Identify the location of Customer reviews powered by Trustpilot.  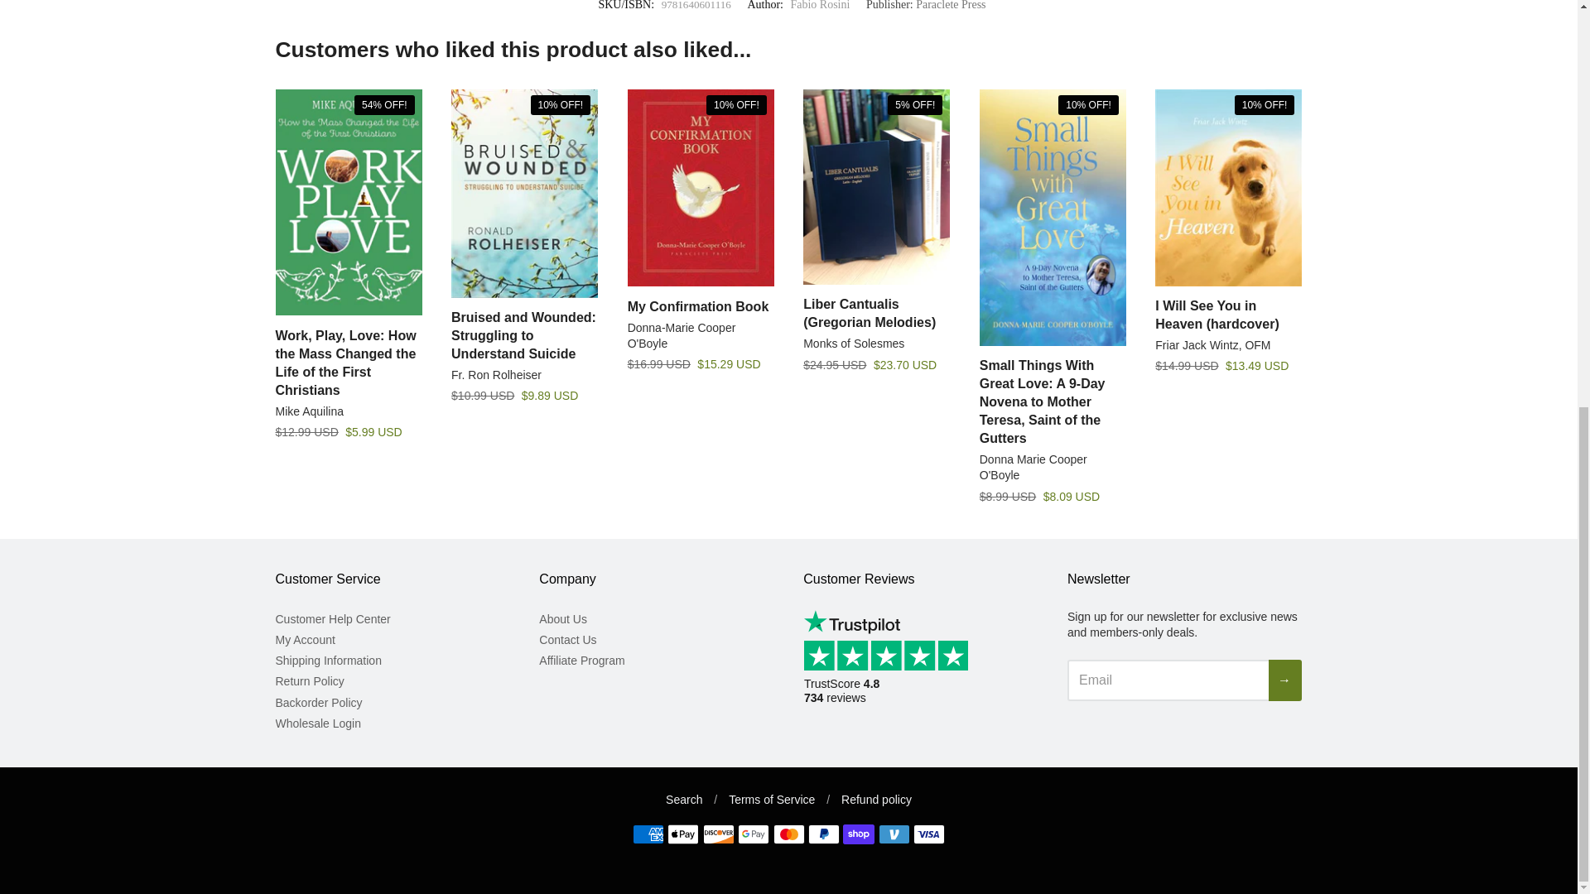
(891, 670).